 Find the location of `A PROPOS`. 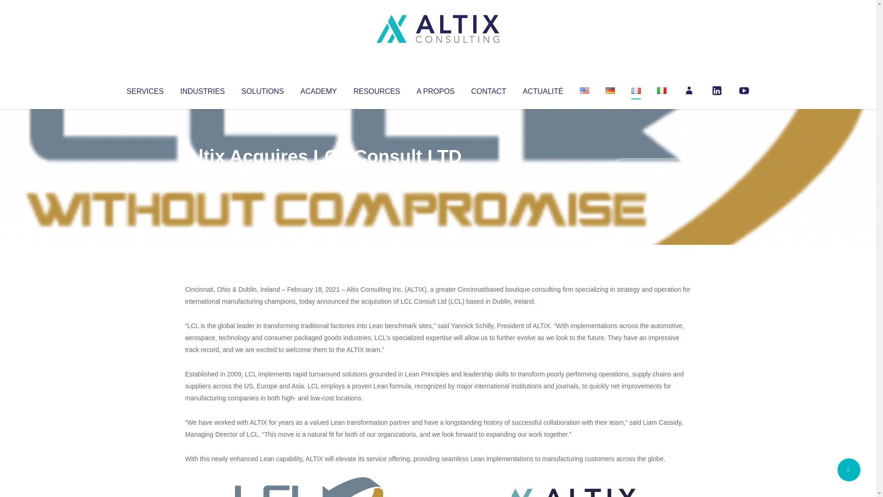

A PROPOS is located at coordinates (436, 89).